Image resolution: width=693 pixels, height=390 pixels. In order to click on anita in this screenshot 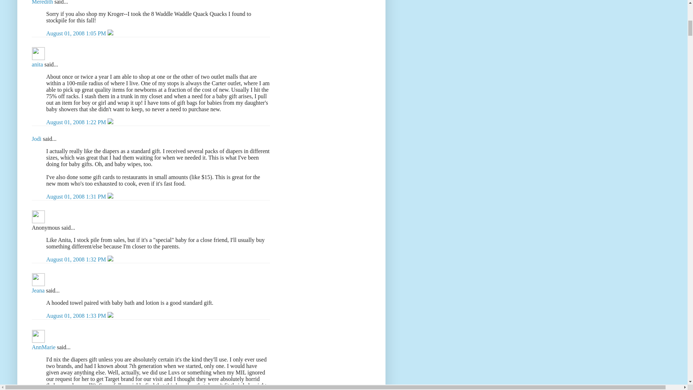, I will do `click(38, 53)`.